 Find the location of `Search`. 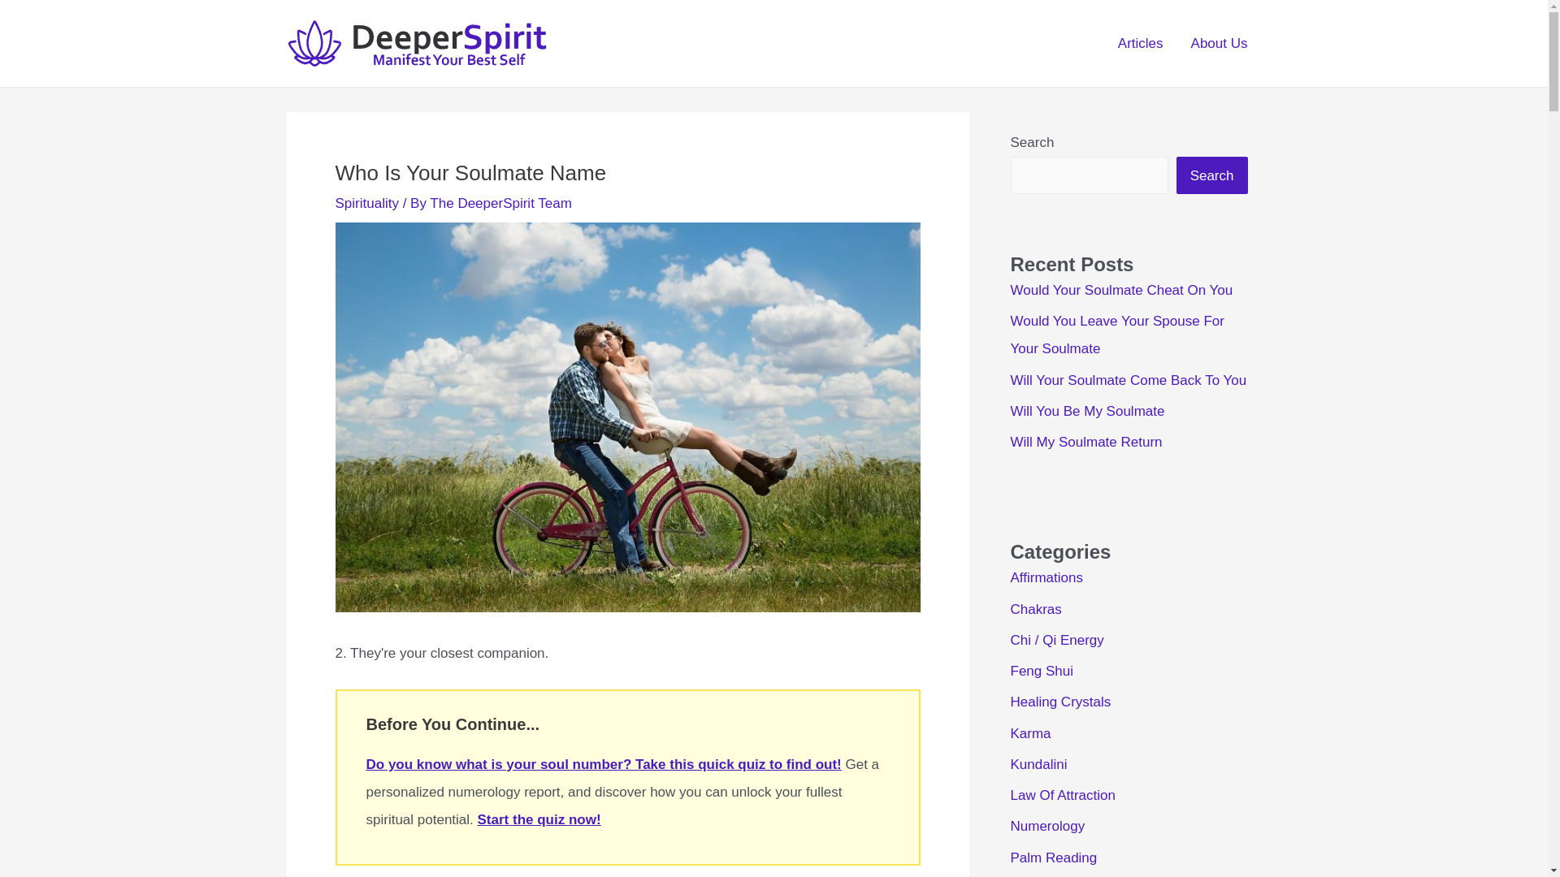

Search is located at coordinates (1212, 175).